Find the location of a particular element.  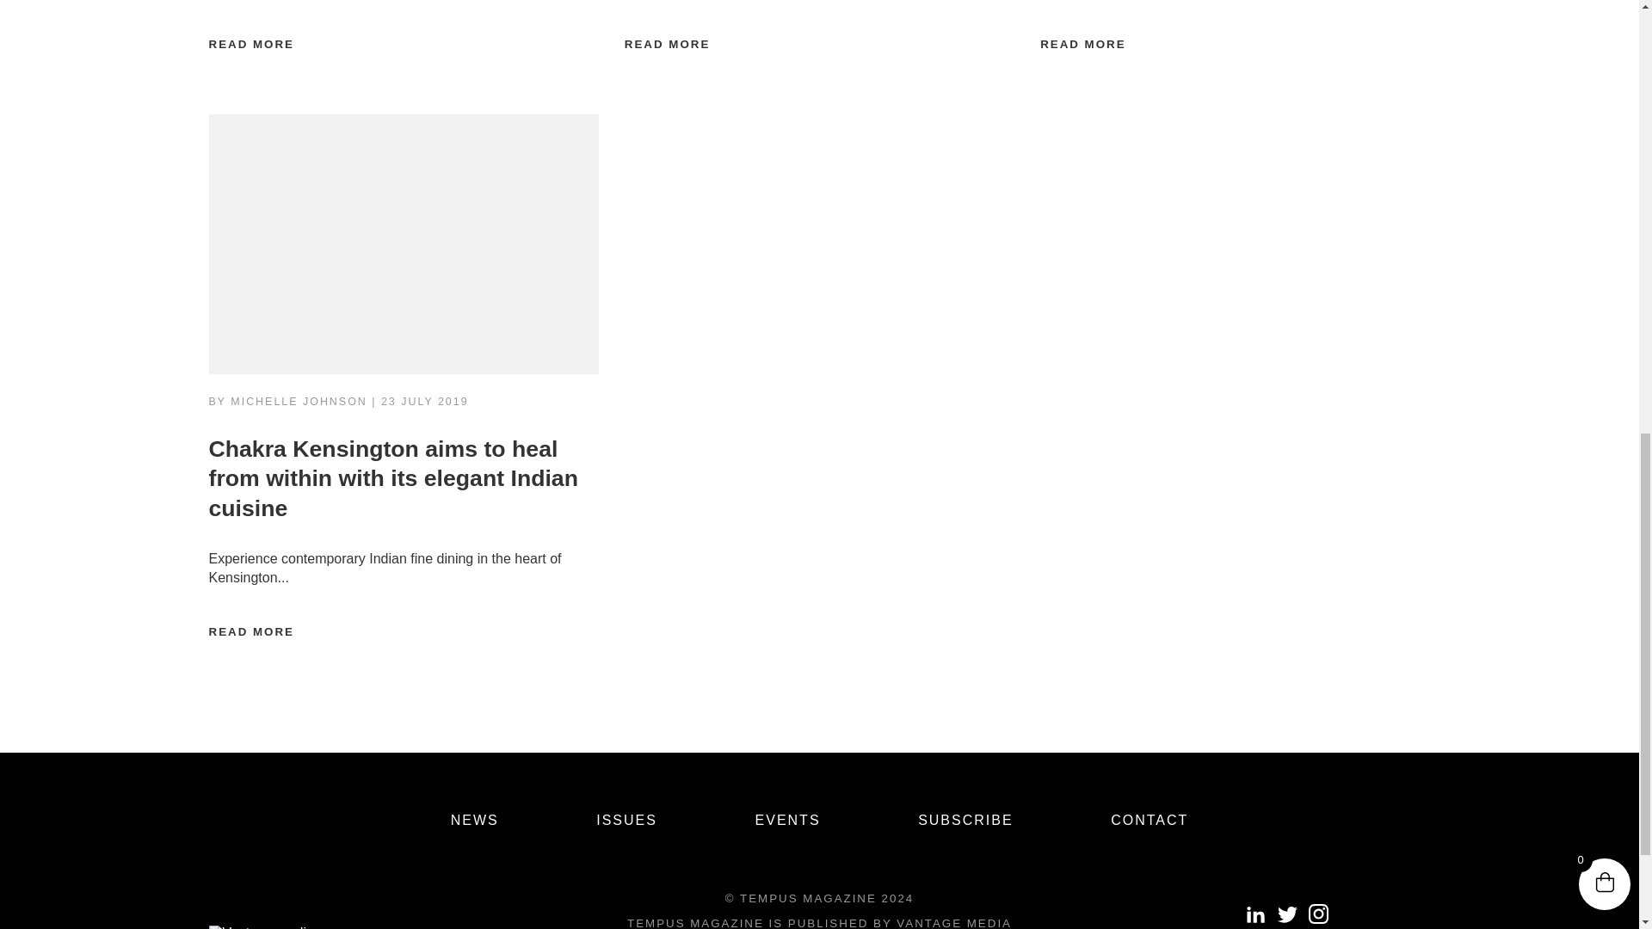

SUBSCRIBE is located at coordinates (965, 820).